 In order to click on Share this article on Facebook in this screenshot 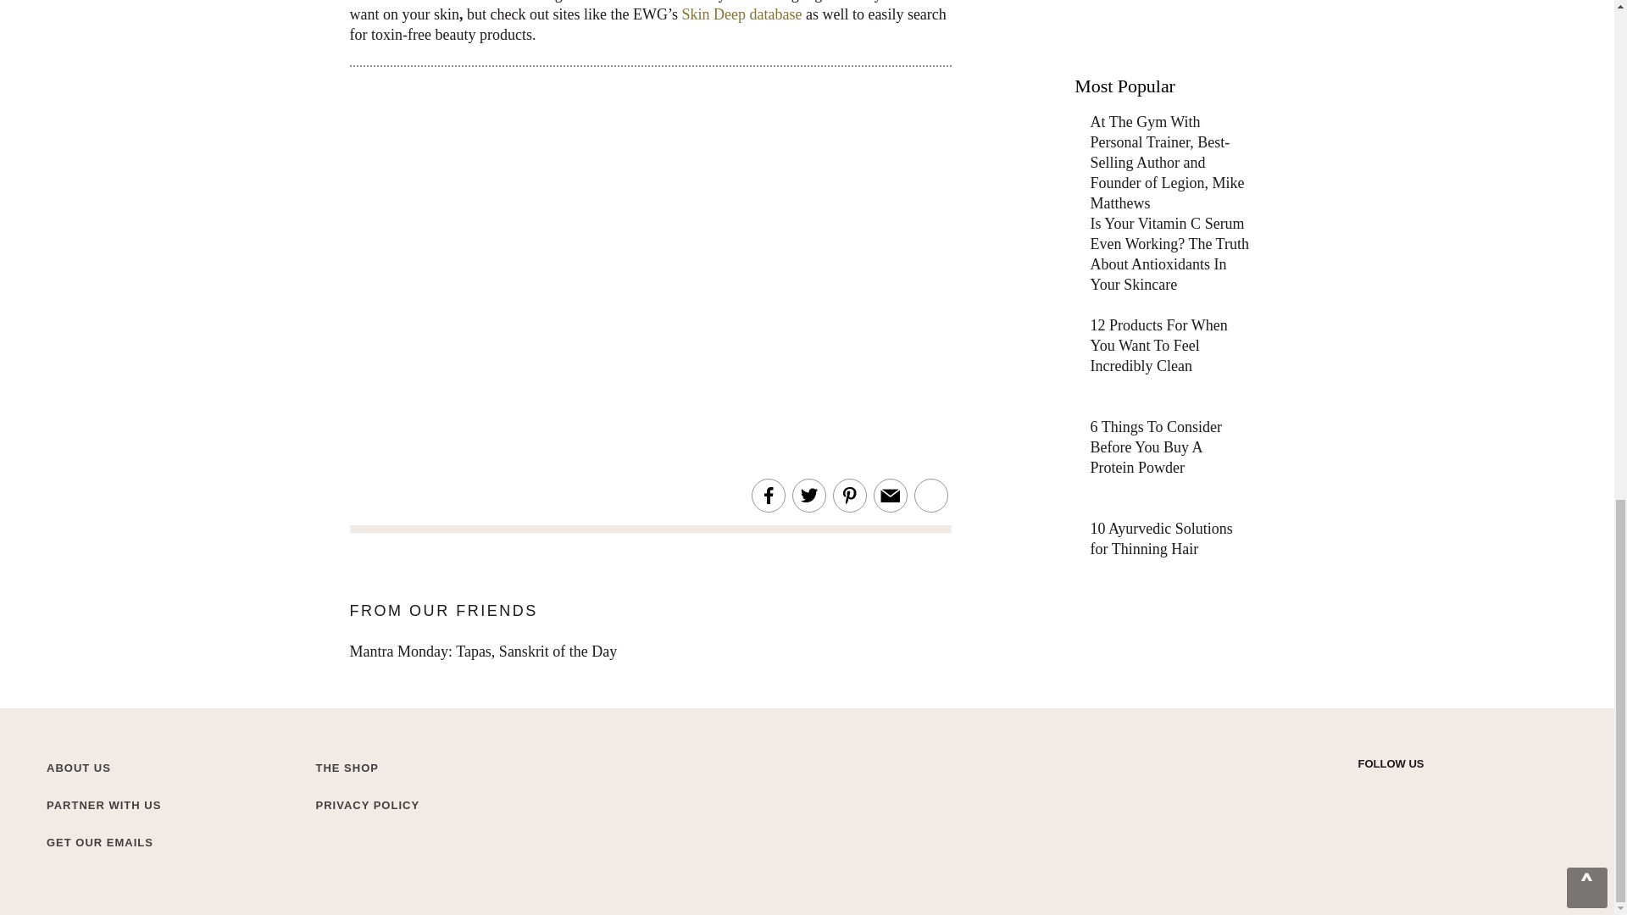, I will do `click(768, 496)`.